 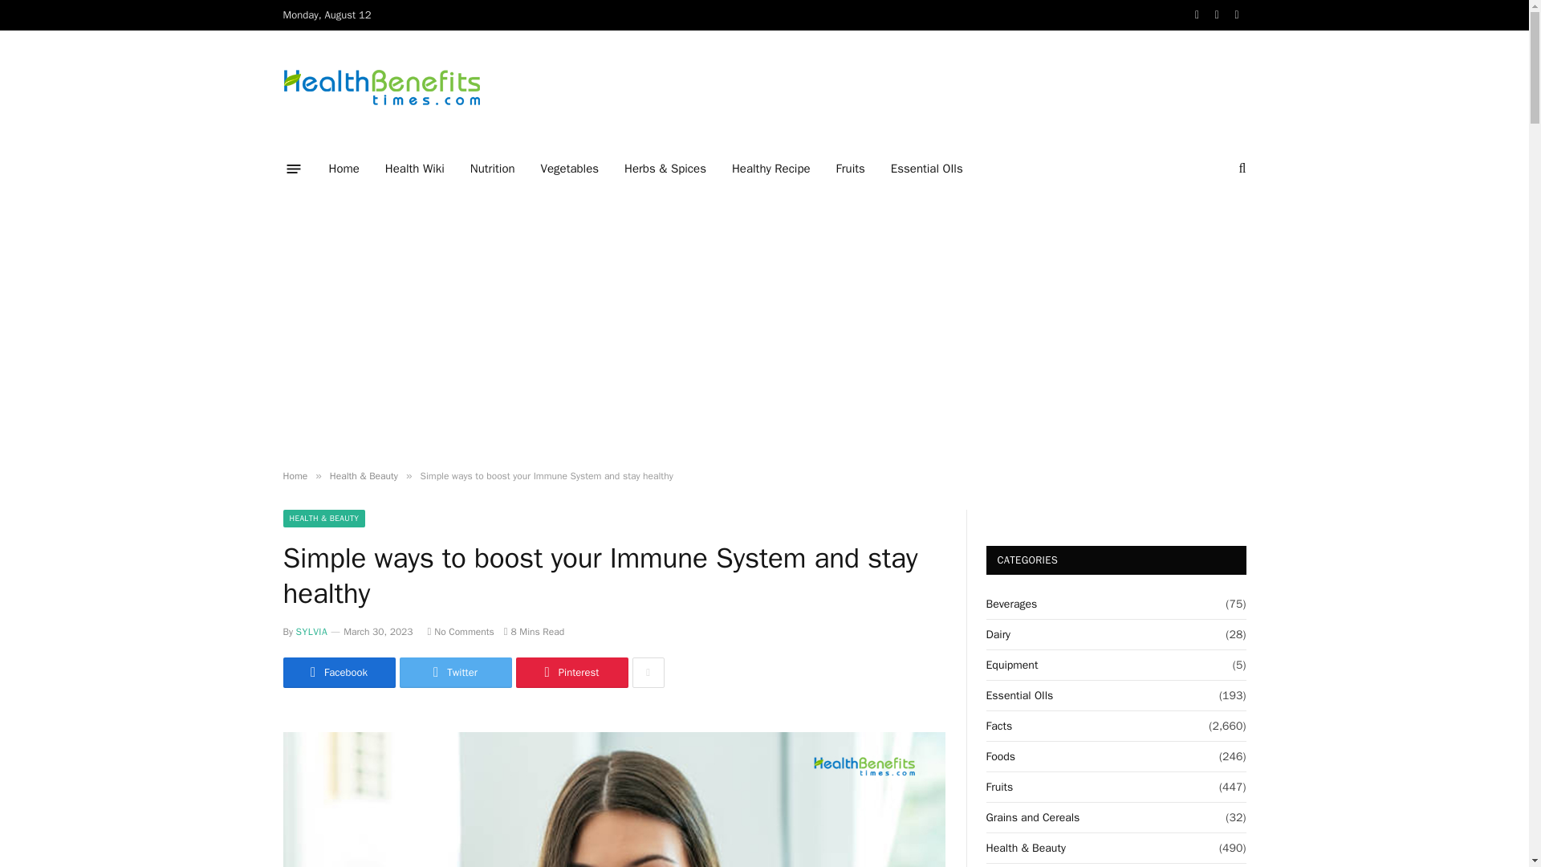 I want to click on Share on Facebook, so click(x=338, y=673).